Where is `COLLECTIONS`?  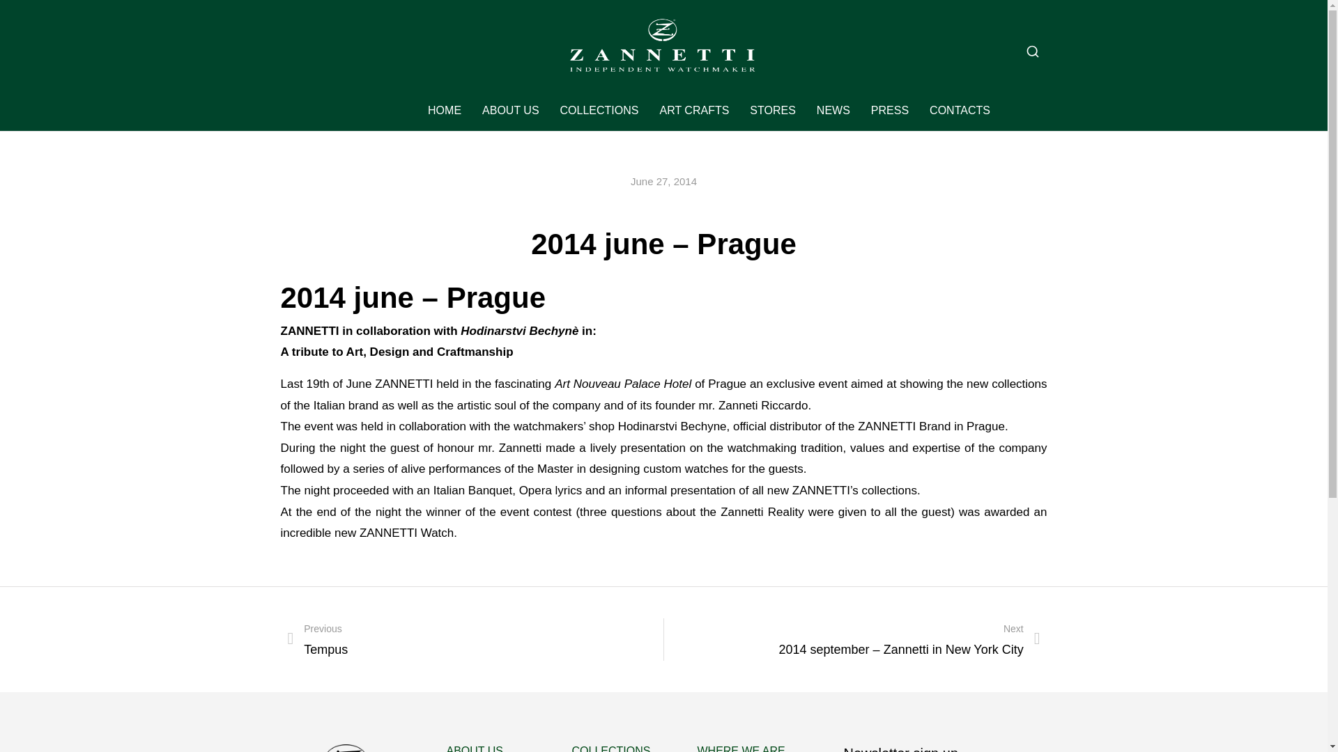 COLLECTIONS is located at coordinates (599, 110).